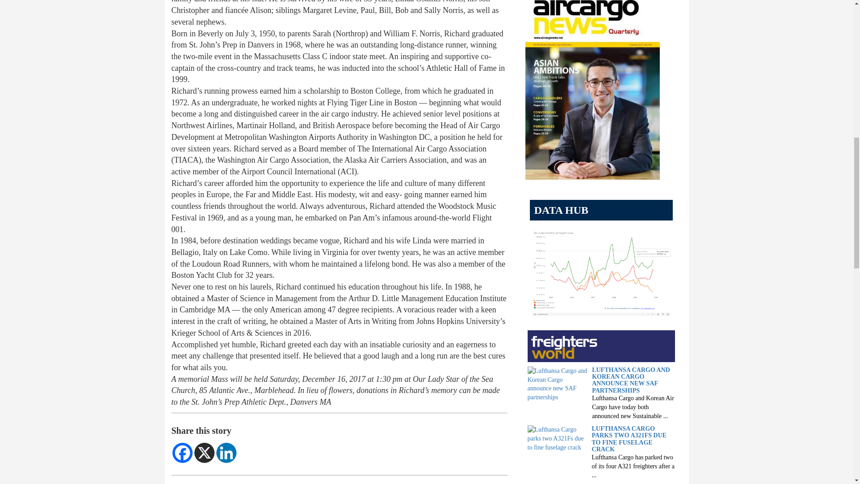  What do you see at coordinates (182, 453) in the screenshot?
I see `Facebook` at bounding box center [182, 453].